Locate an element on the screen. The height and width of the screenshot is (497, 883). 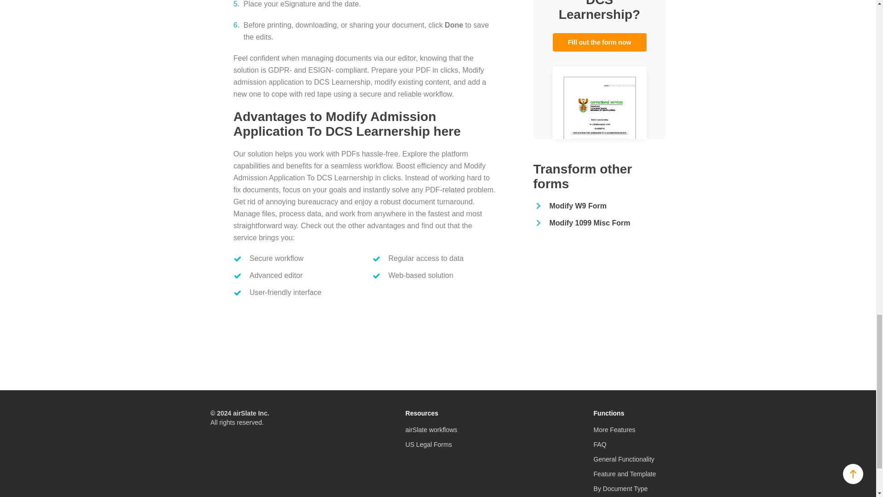
Fill out the form now is located at coordinates (599, 42).